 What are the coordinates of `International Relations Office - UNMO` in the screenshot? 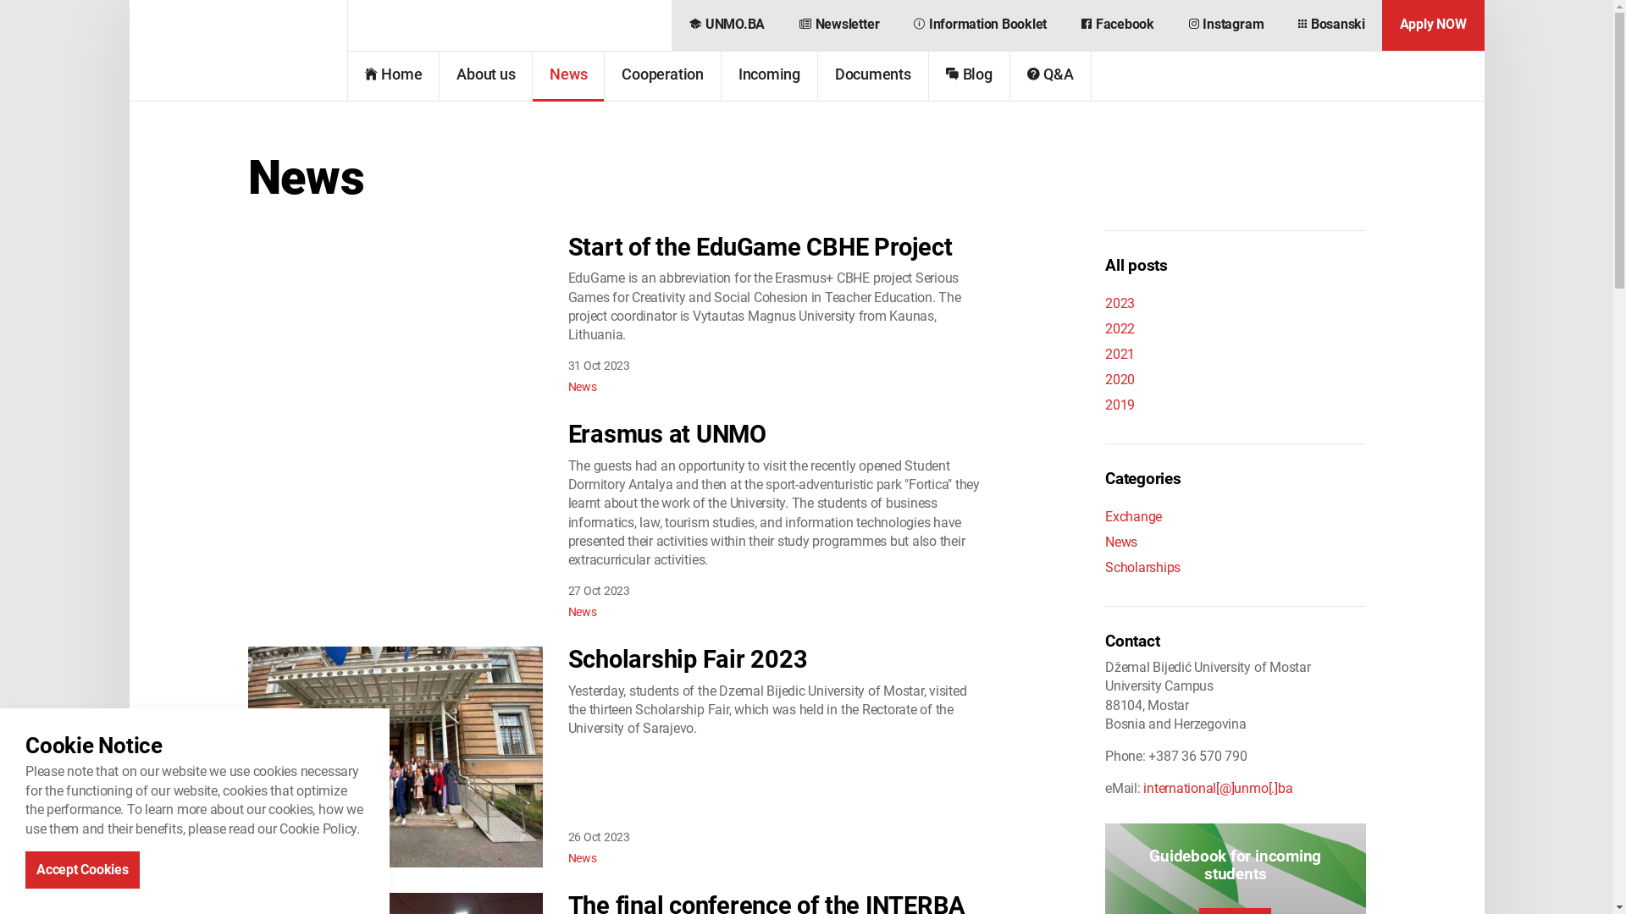 It's located at (238, 51).